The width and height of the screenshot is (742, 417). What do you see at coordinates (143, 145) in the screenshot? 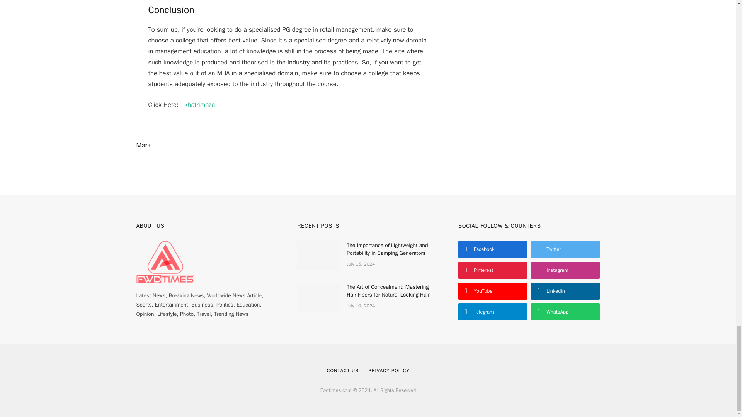
I see `Posts by Mark` at bounding box center [143, 145].